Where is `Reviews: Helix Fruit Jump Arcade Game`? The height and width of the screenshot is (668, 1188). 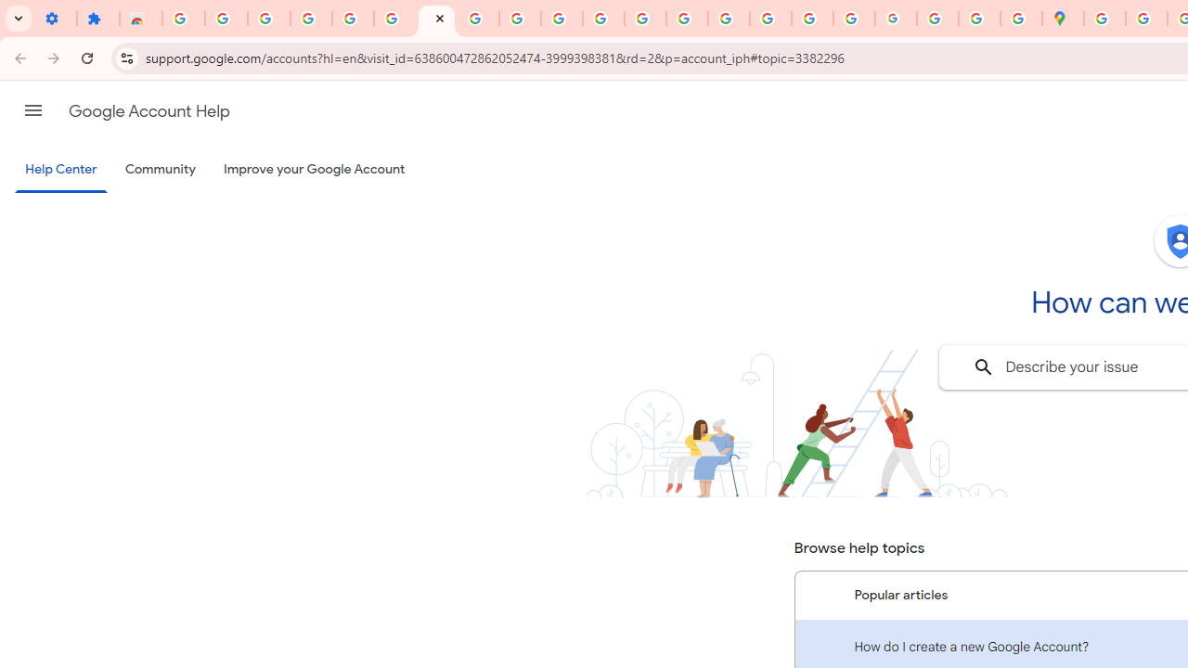 Reviews: Helix Fruit Jump Arcade Game is located at coordinates (141, 19).